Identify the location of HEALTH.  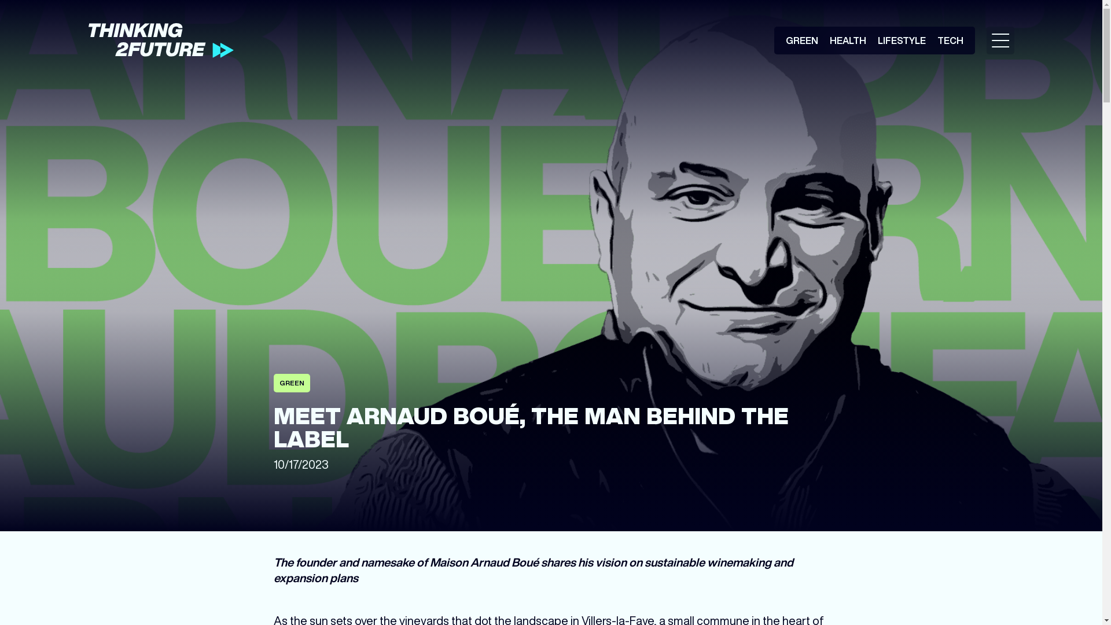
(848, 41).